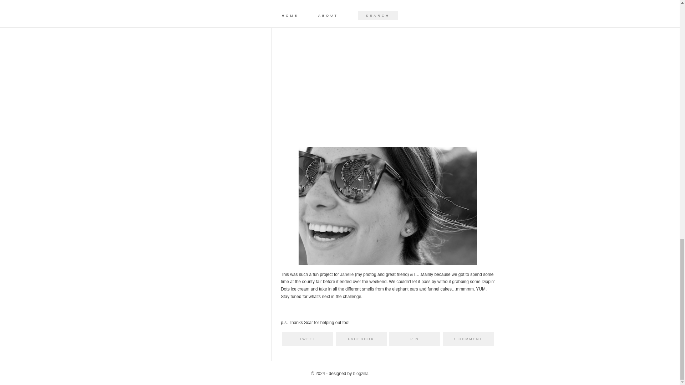 Image resolution: width=685 pixels, height=385 pixels. I want to click on Janelle, so click(346, 274).